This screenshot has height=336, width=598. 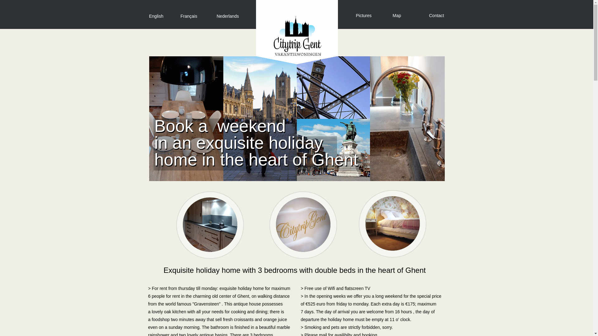 I want to click on Nederlands, so click(x=228, y=16).